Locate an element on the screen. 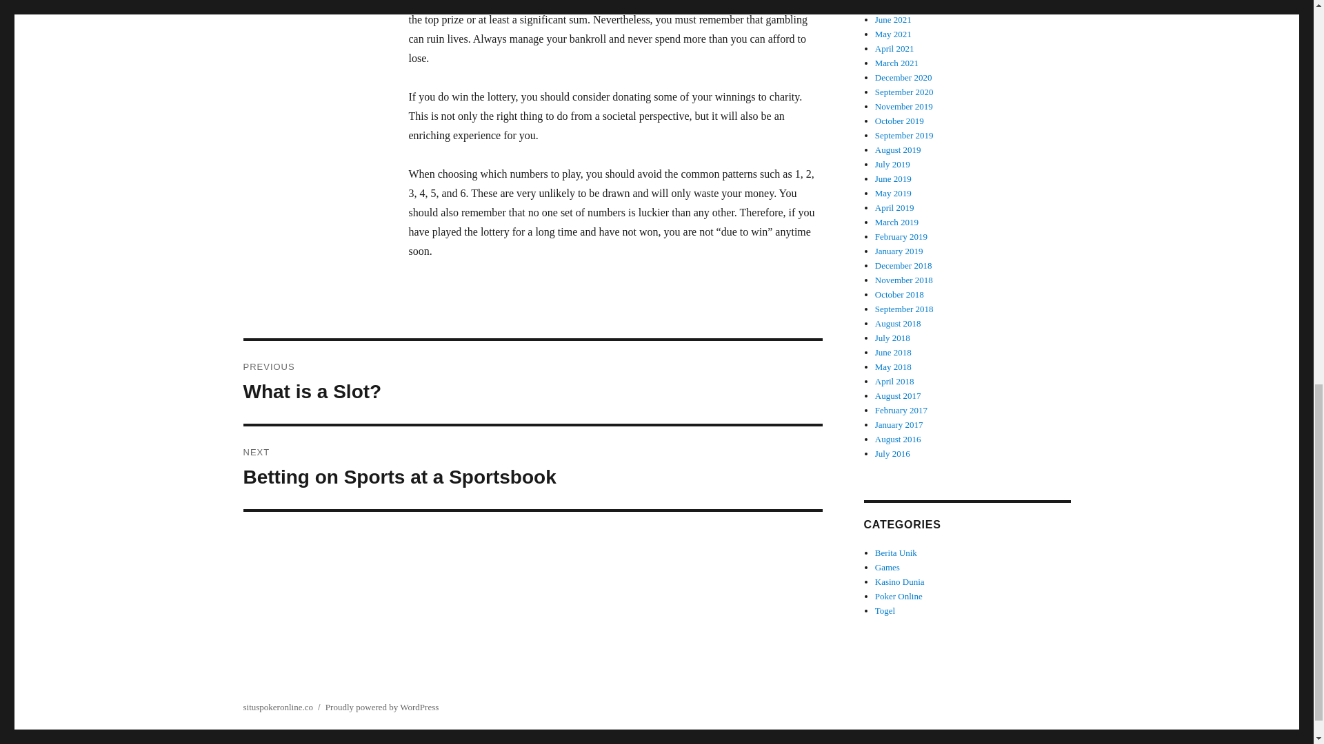 This screenshot has height=744, width=1324. Games is located at coordinates (532, 382).